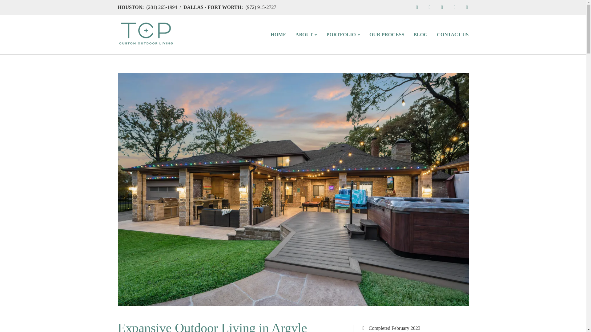 Image resolution: width=591 pixels, height=332 pixels. What do you see at coordinates (343, 34) in the screenshot?
I see `Portfolio` at bounding box center [343, 34].